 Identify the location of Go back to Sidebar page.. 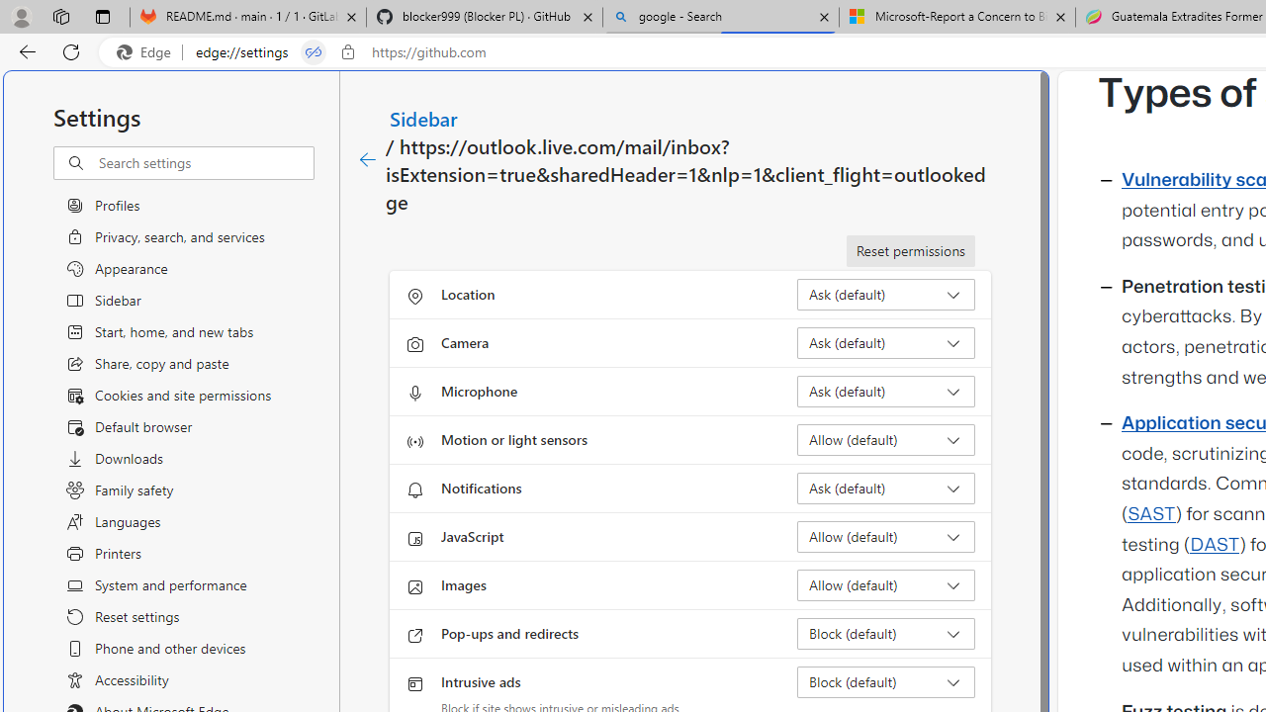
(368, 160).